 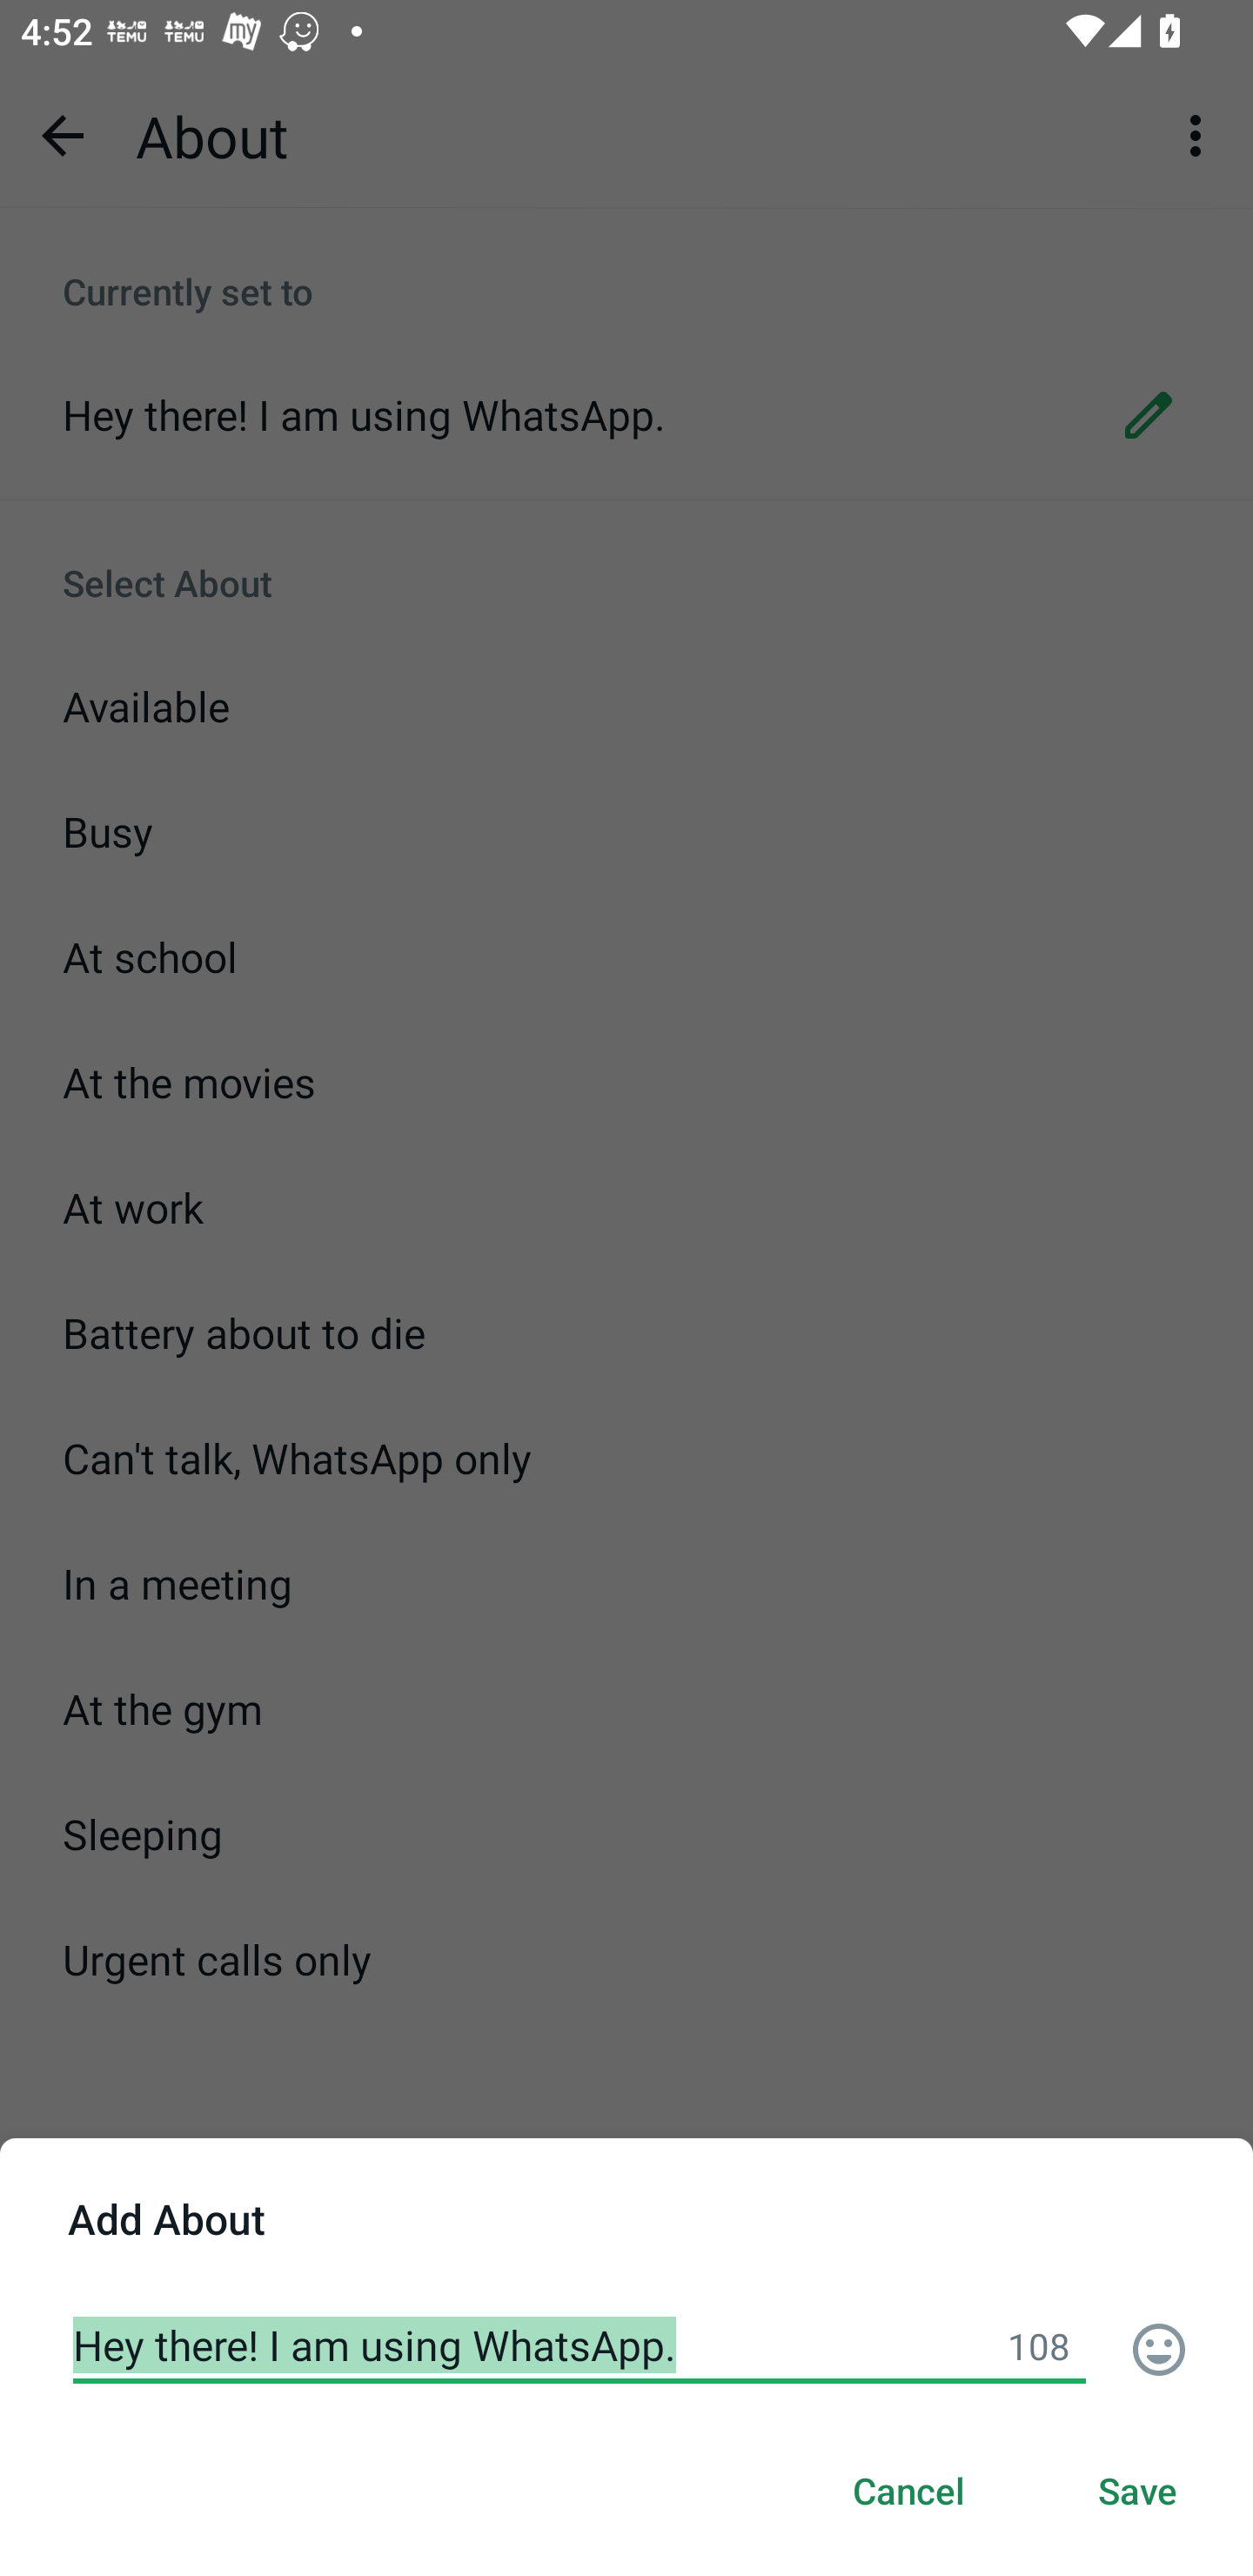 What do you see at coordinates (908, 2492) in the screenshot?
I see `CANCEL` at bounding box center [908, 2492].